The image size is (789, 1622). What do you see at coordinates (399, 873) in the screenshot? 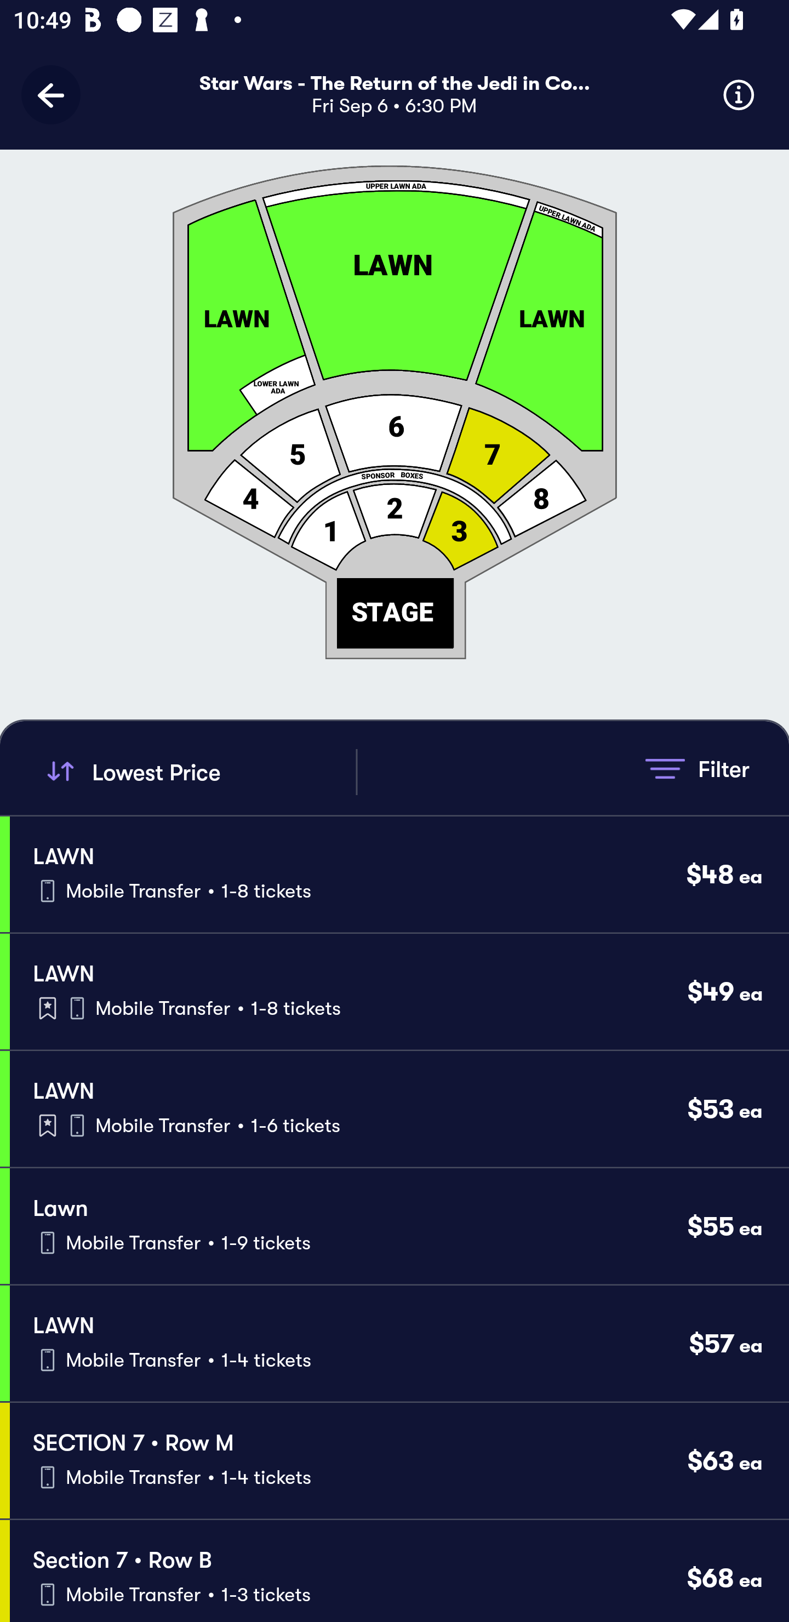
I see `LAWN Mobile Transfer • 1-8 tickets $48 ea` at bounding box center [399, 873].